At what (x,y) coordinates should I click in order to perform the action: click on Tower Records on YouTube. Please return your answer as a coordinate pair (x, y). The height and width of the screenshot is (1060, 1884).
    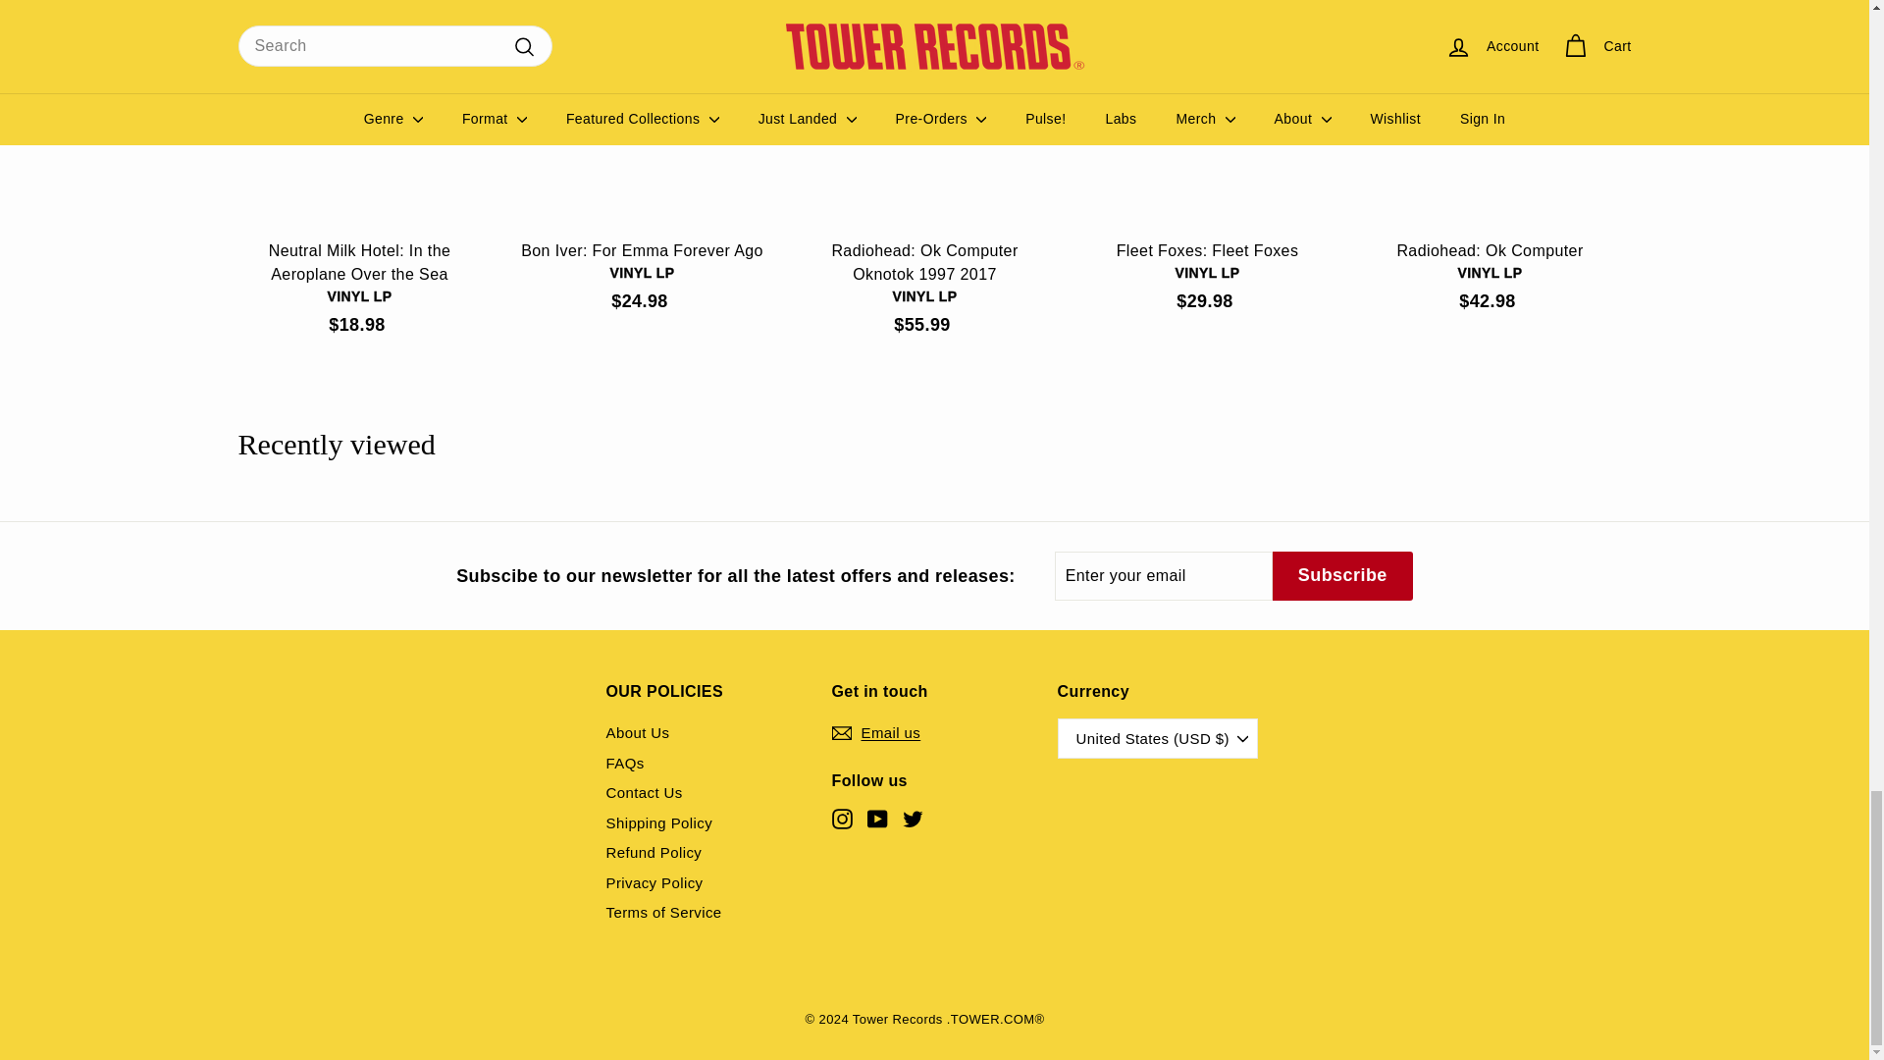
    Looking at the image, I should click on (877, 819).